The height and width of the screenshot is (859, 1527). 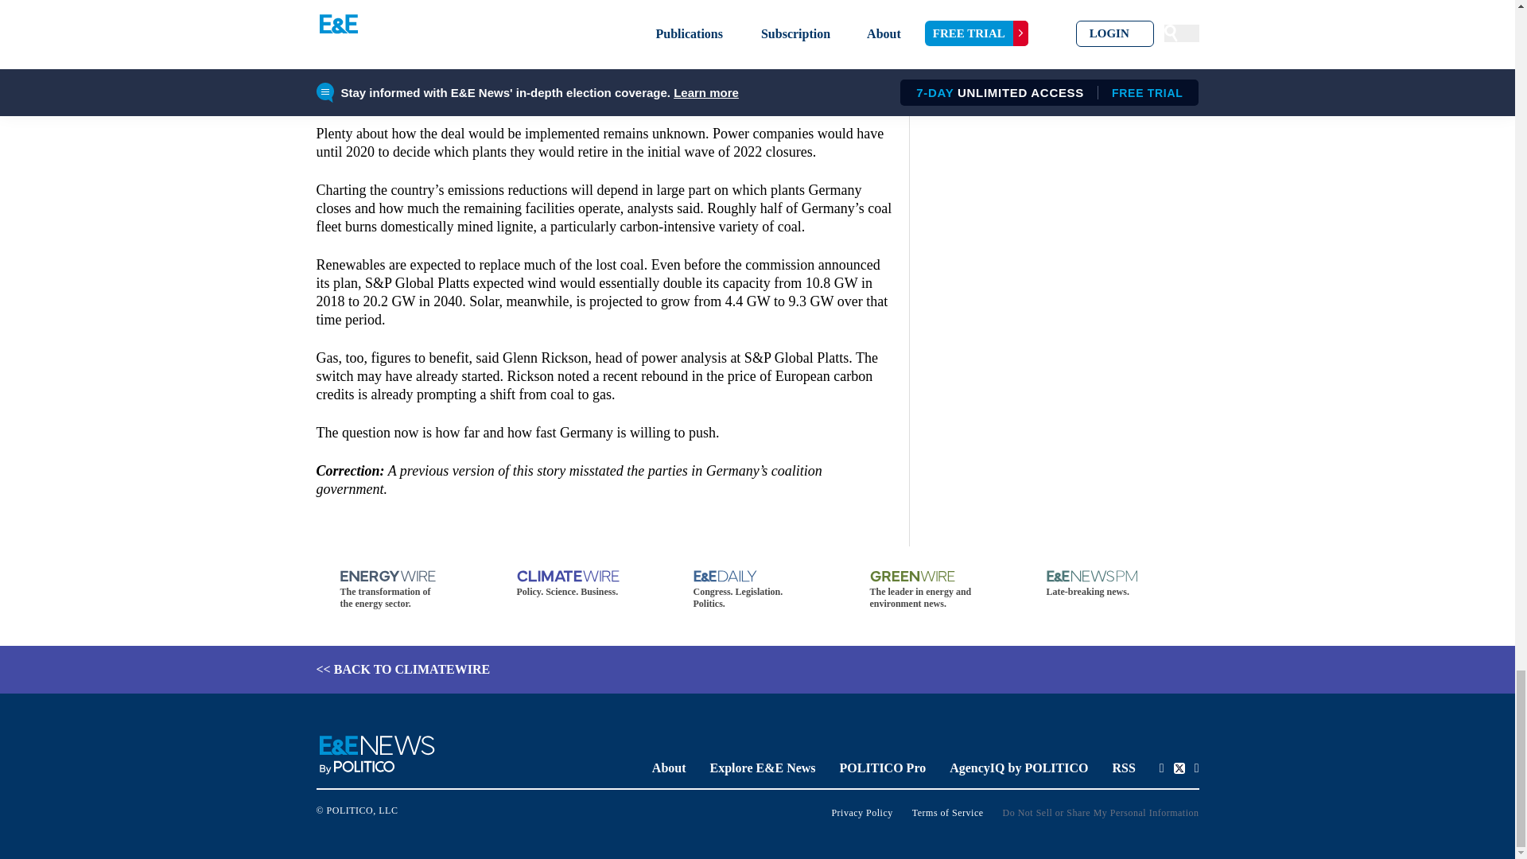 I want to click on Congress. Legislation. Politics., so click(x=757, y=590).